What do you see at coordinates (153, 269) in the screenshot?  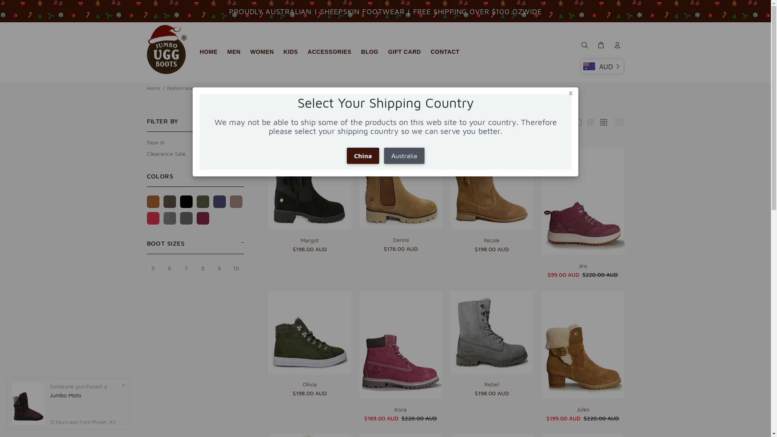 I see `5` at bounding box center [153, 269].